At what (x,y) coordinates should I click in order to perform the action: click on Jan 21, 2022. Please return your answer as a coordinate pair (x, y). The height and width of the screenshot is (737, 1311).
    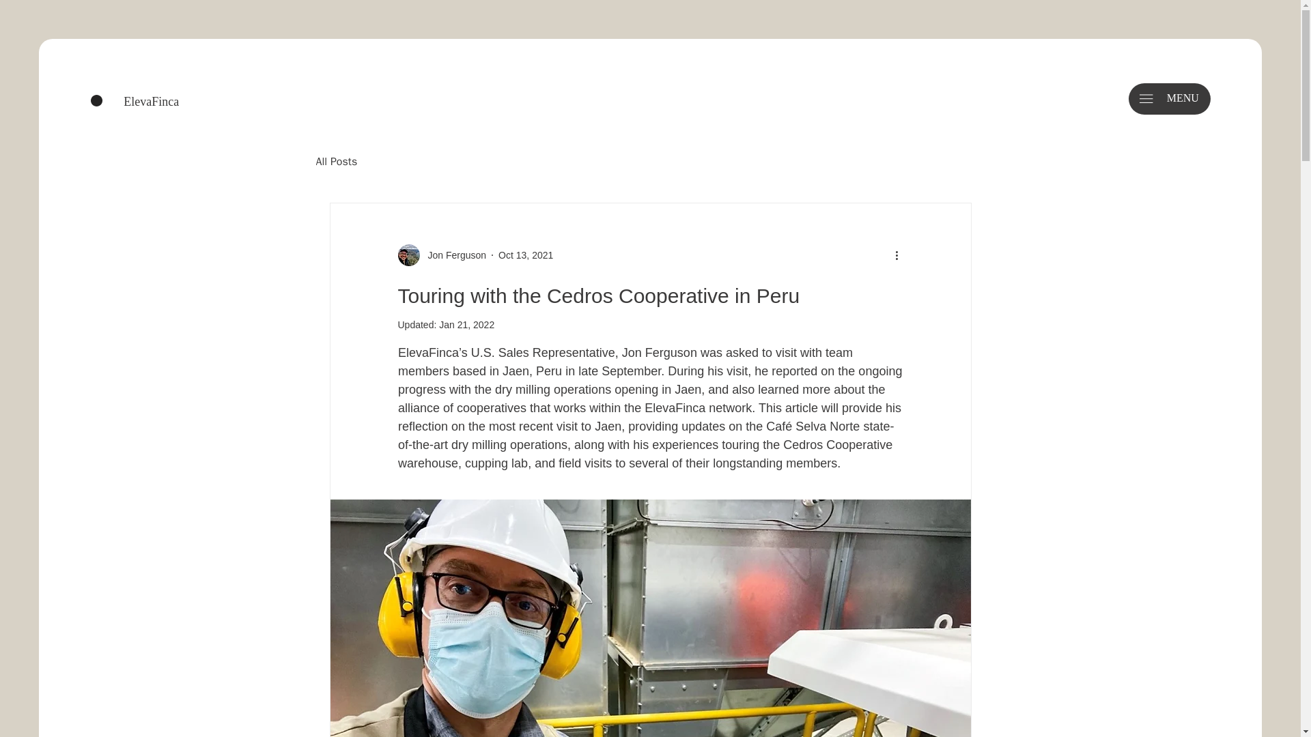
    Looking at the image, I should click on (466, 324).